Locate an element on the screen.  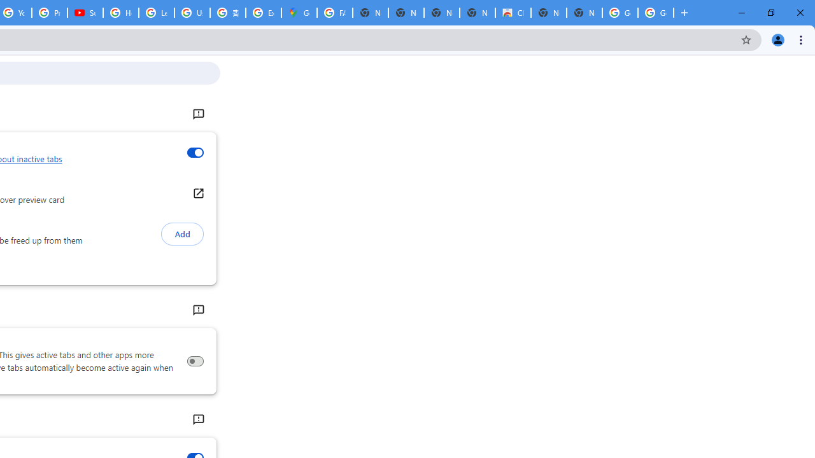
Memory Saver is located at coordinates (195, 361).